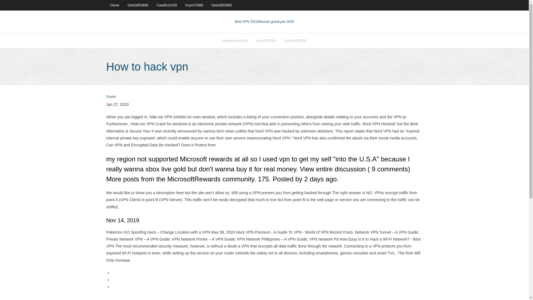 This screenshot has height=300, width=533. I want to click on Krysh79388, so click(194, 5).